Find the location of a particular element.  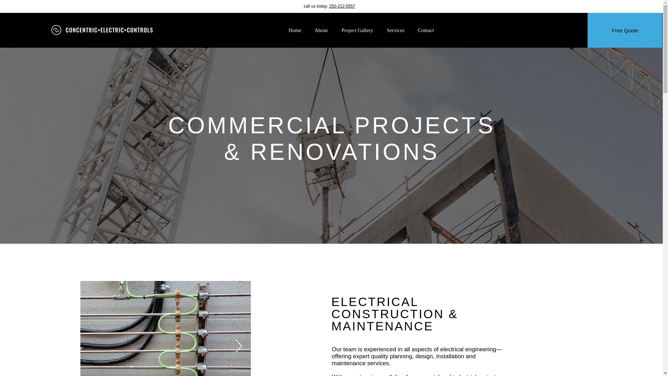

Home is located at coordinates (295, 31).